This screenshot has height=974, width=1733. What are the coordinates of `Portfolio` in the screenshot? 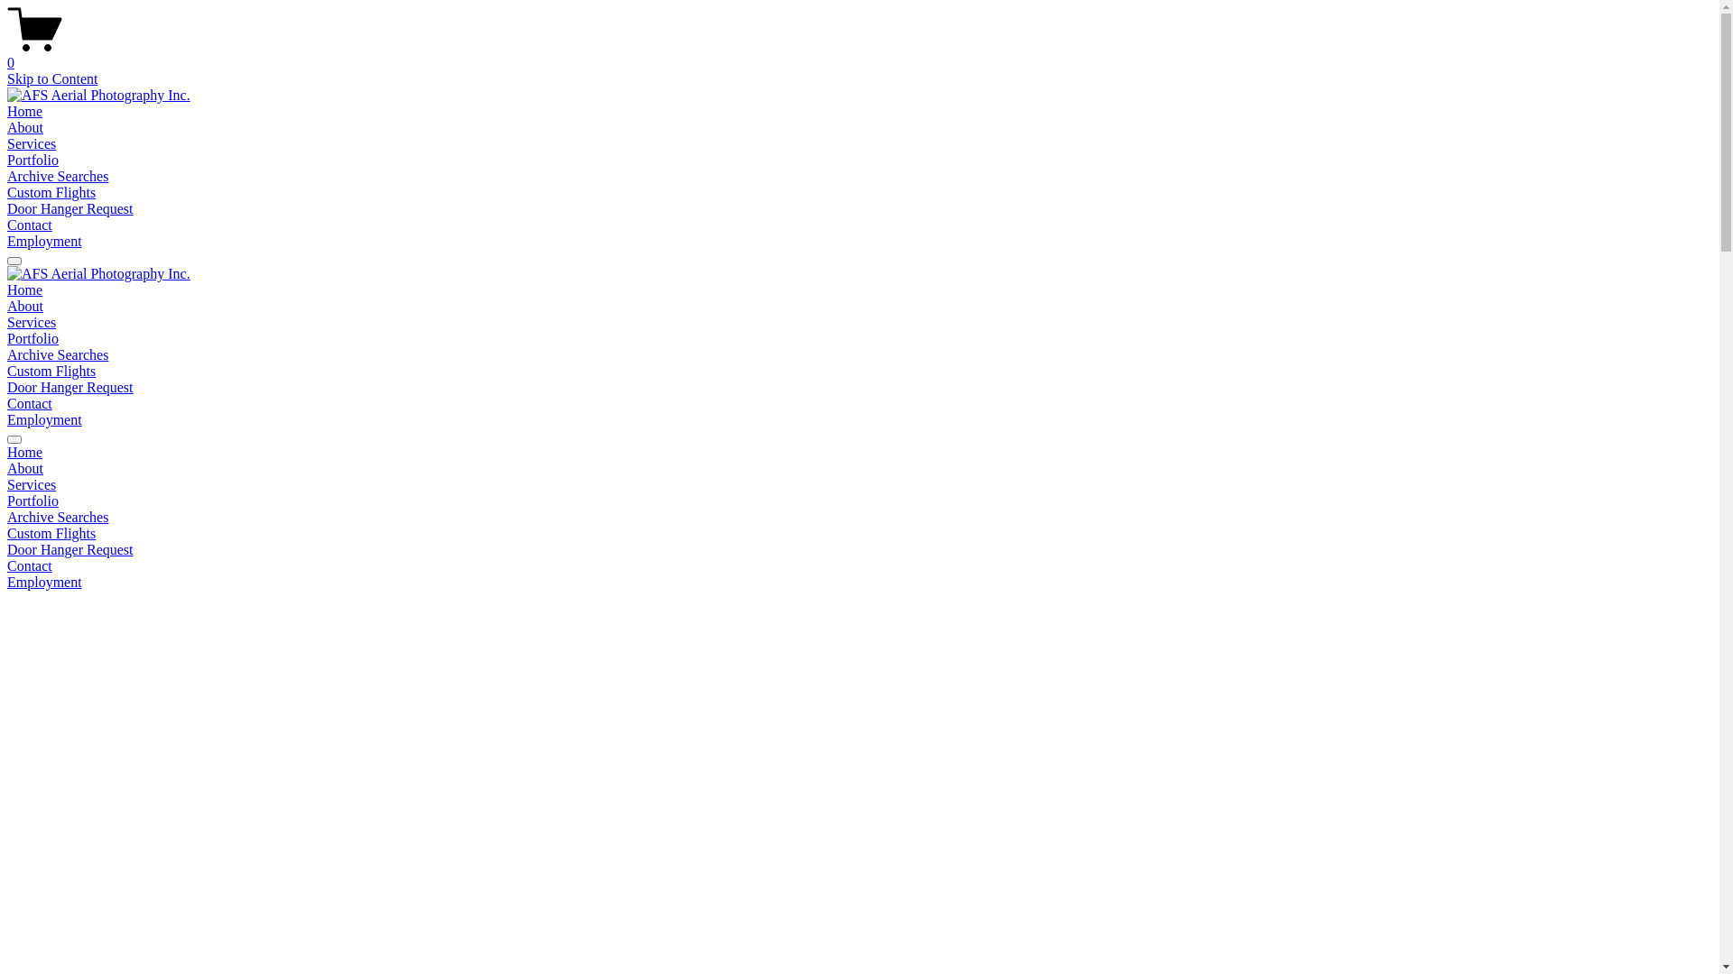 It's located at (32, 339).